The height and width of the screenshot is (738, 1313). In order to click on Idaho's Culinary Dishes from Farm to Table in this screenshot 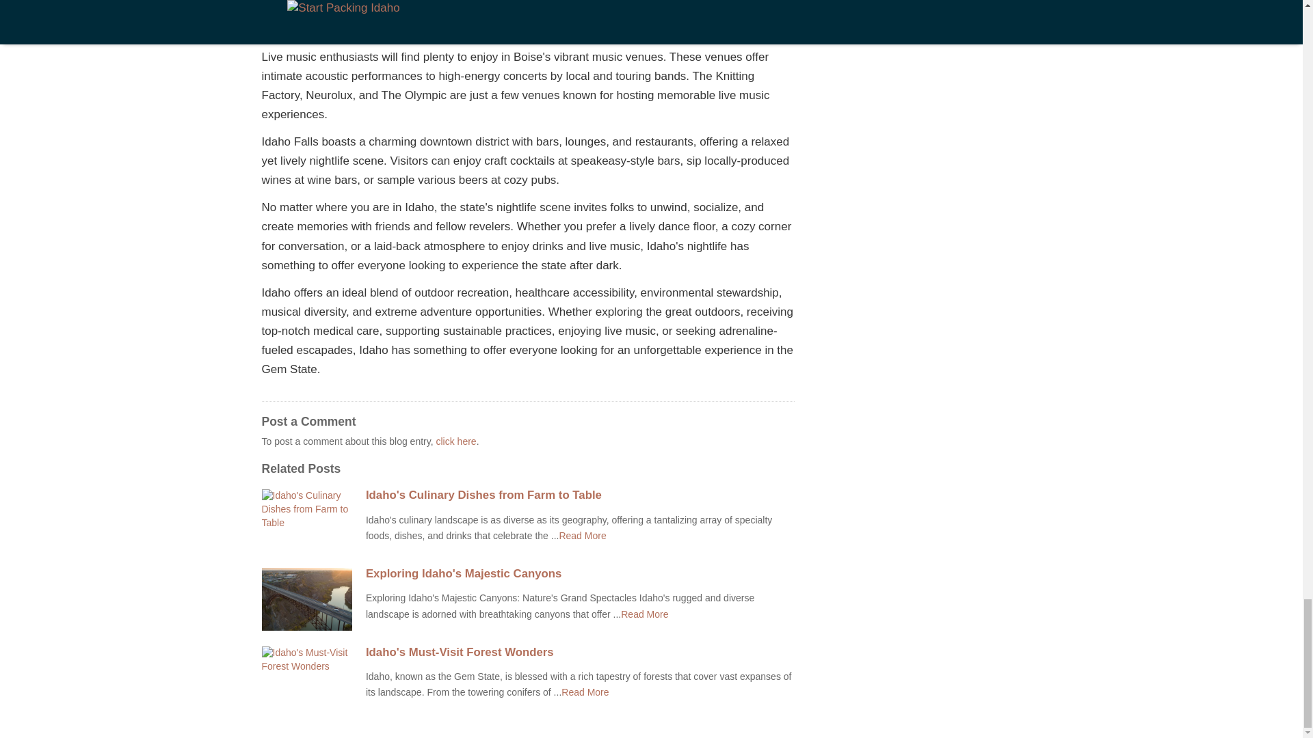, I will do `click(580, 495)`.